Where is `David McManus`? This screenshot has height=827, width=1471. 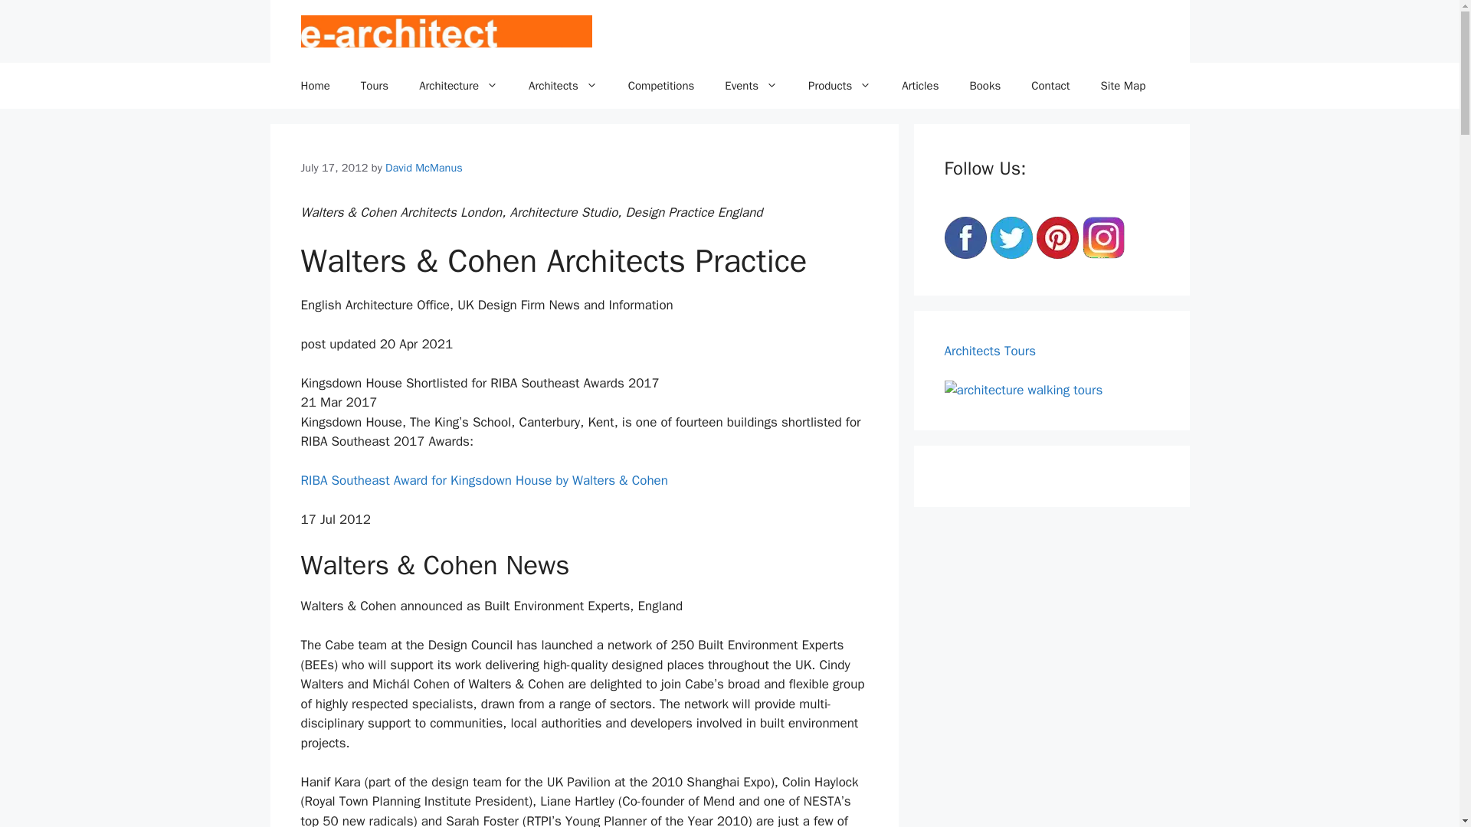
David McManus is located at coordinates (424, 167).